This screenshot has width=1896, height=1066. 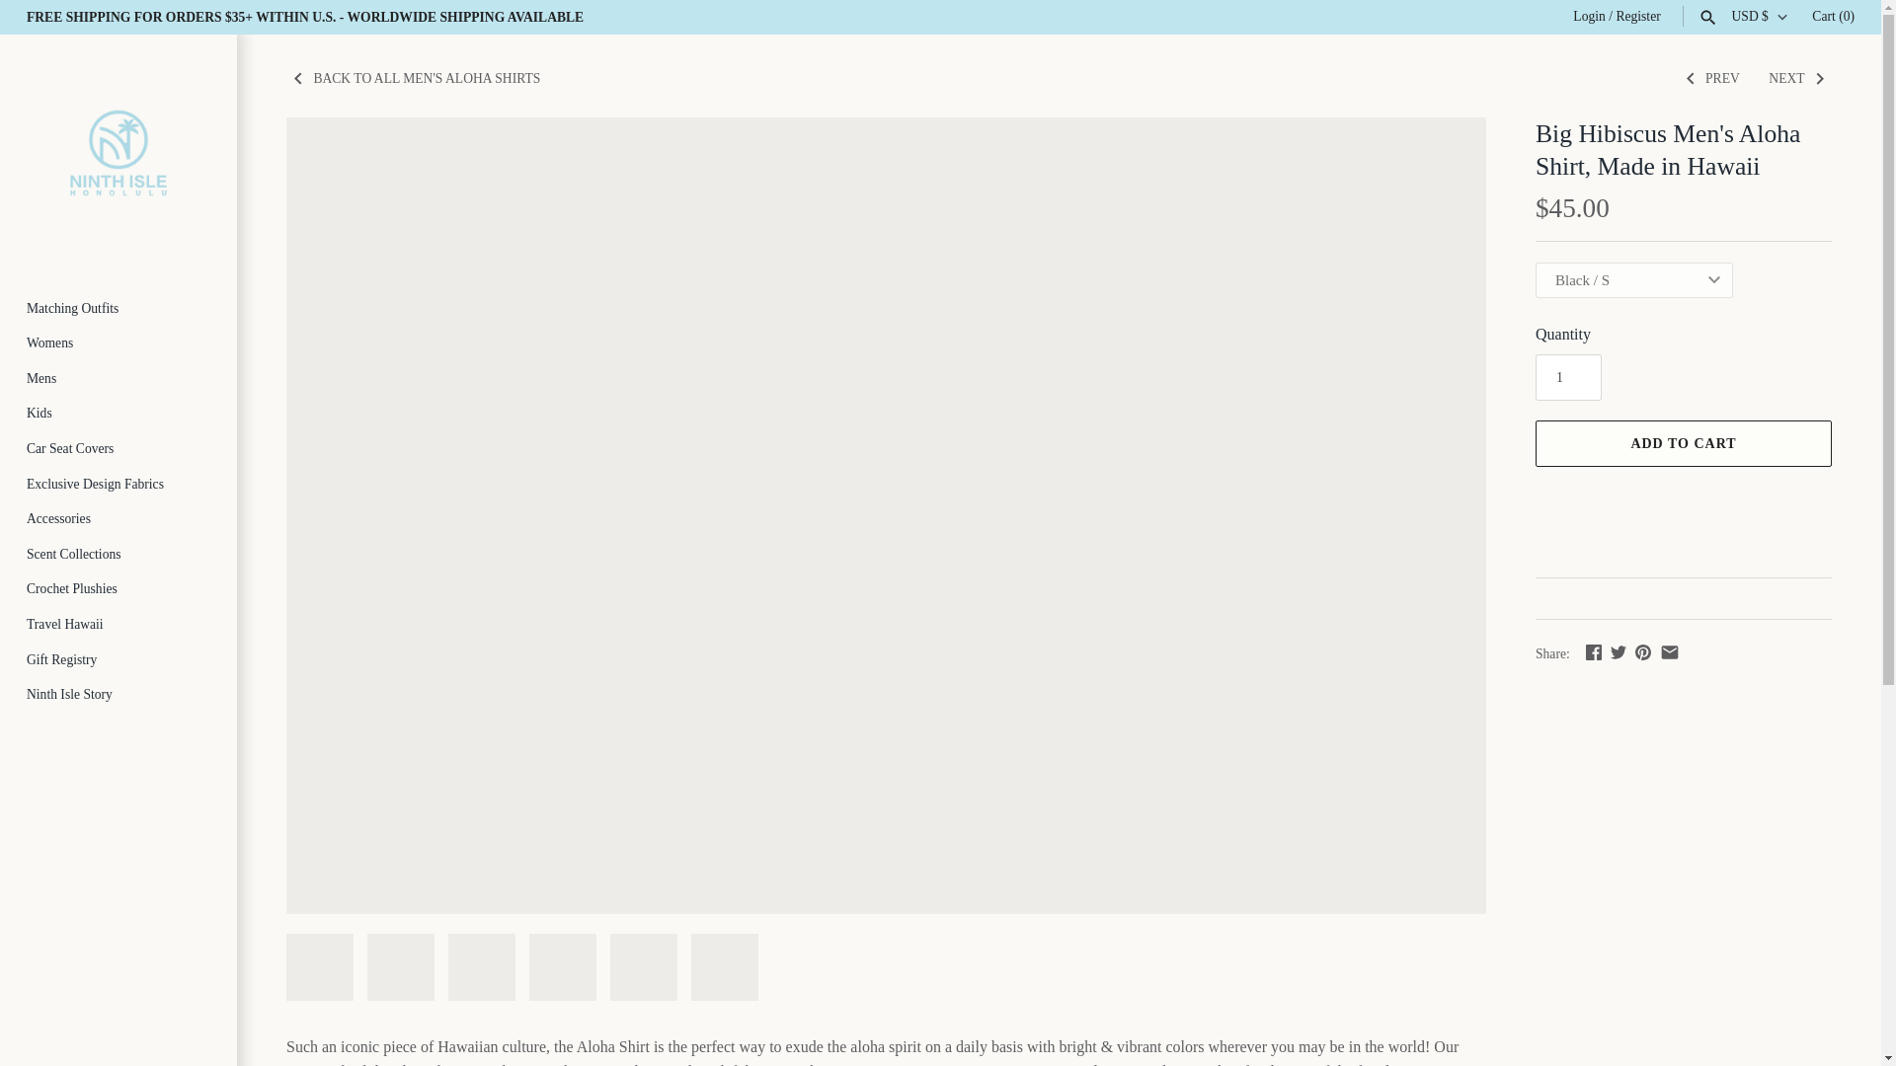 I want to click on Ninth Isle, so click(x=118, y=152).